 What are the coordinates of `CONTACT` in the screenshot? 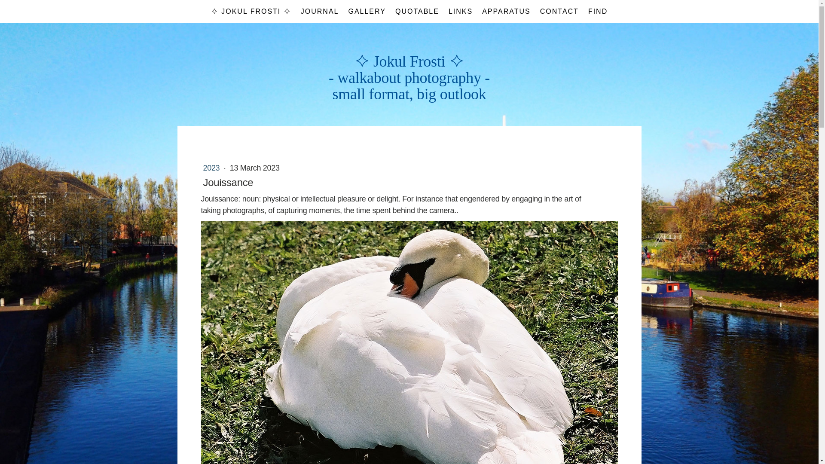 It's located at (559, 11).